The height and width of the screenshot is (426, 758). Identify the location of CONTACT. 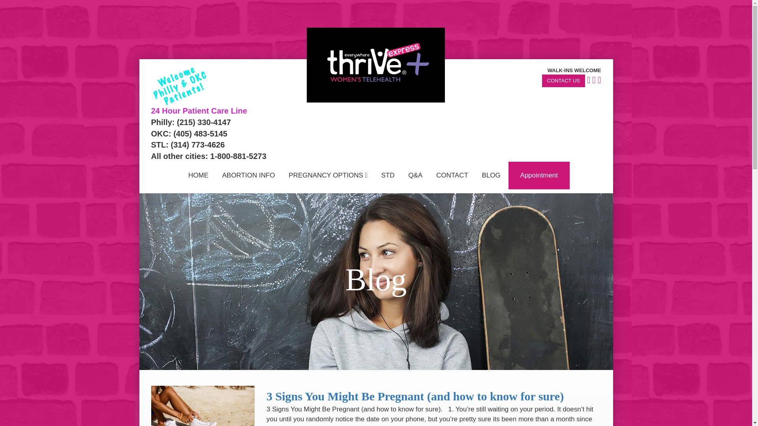
(452, 175).